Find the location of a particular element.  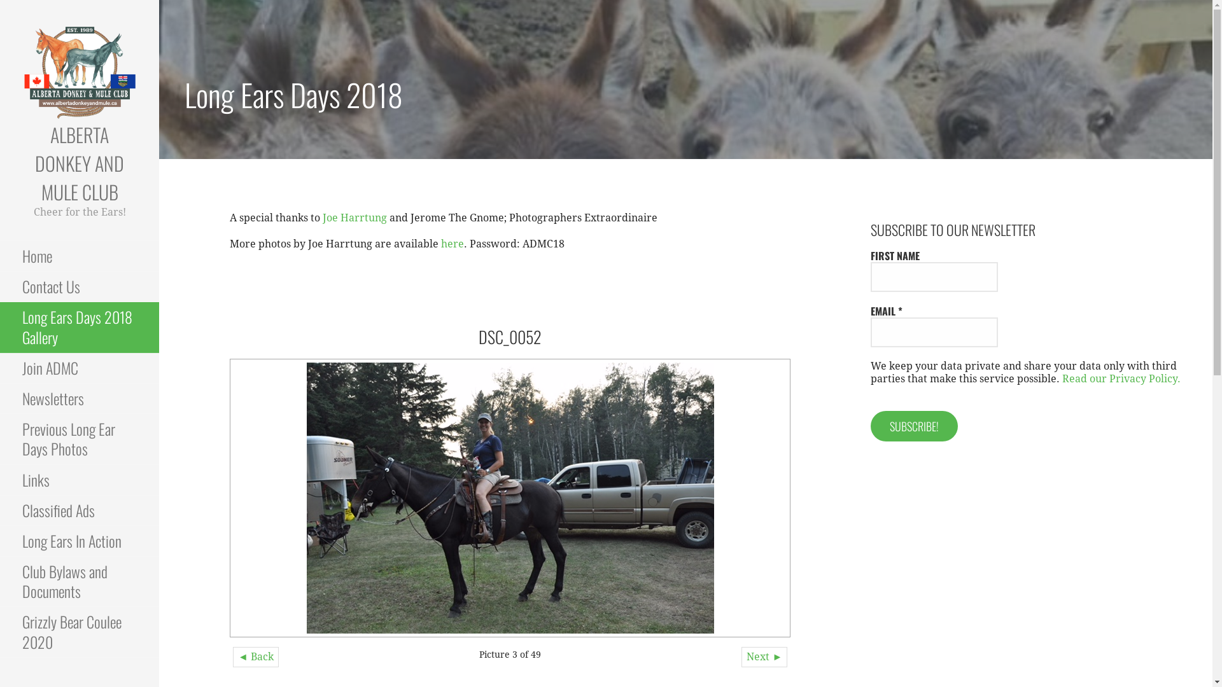

Previous Long Ear Days Photos is located at coordinates (80, 439).